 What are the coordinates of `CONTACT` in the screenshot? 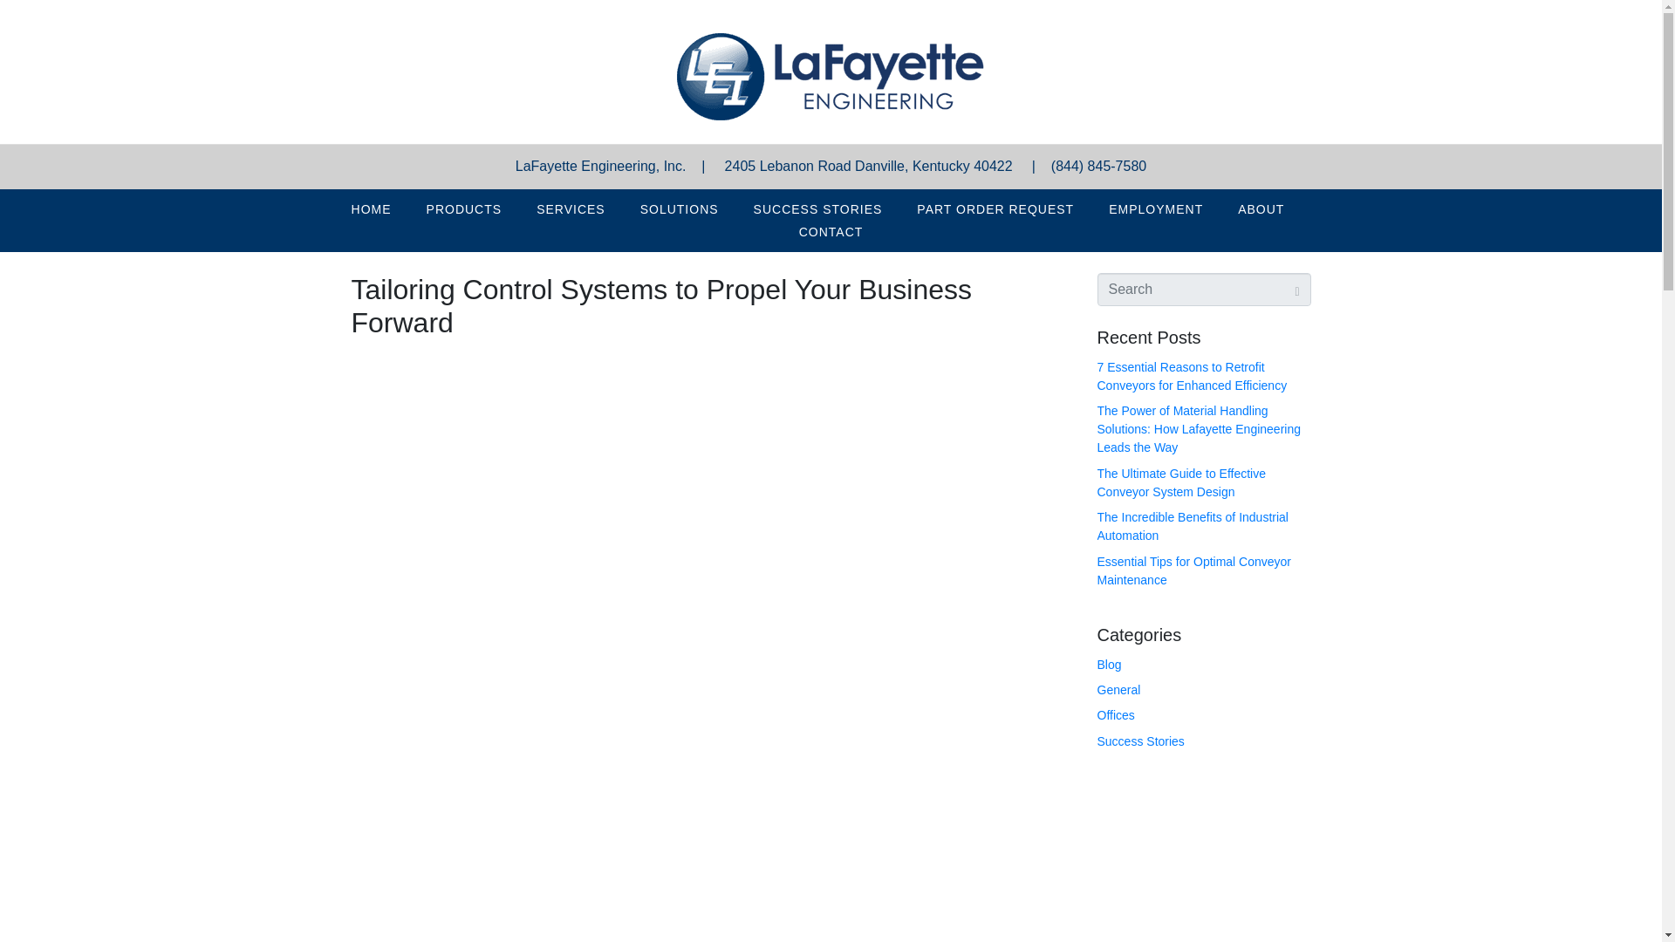 It's located at (831, 231).